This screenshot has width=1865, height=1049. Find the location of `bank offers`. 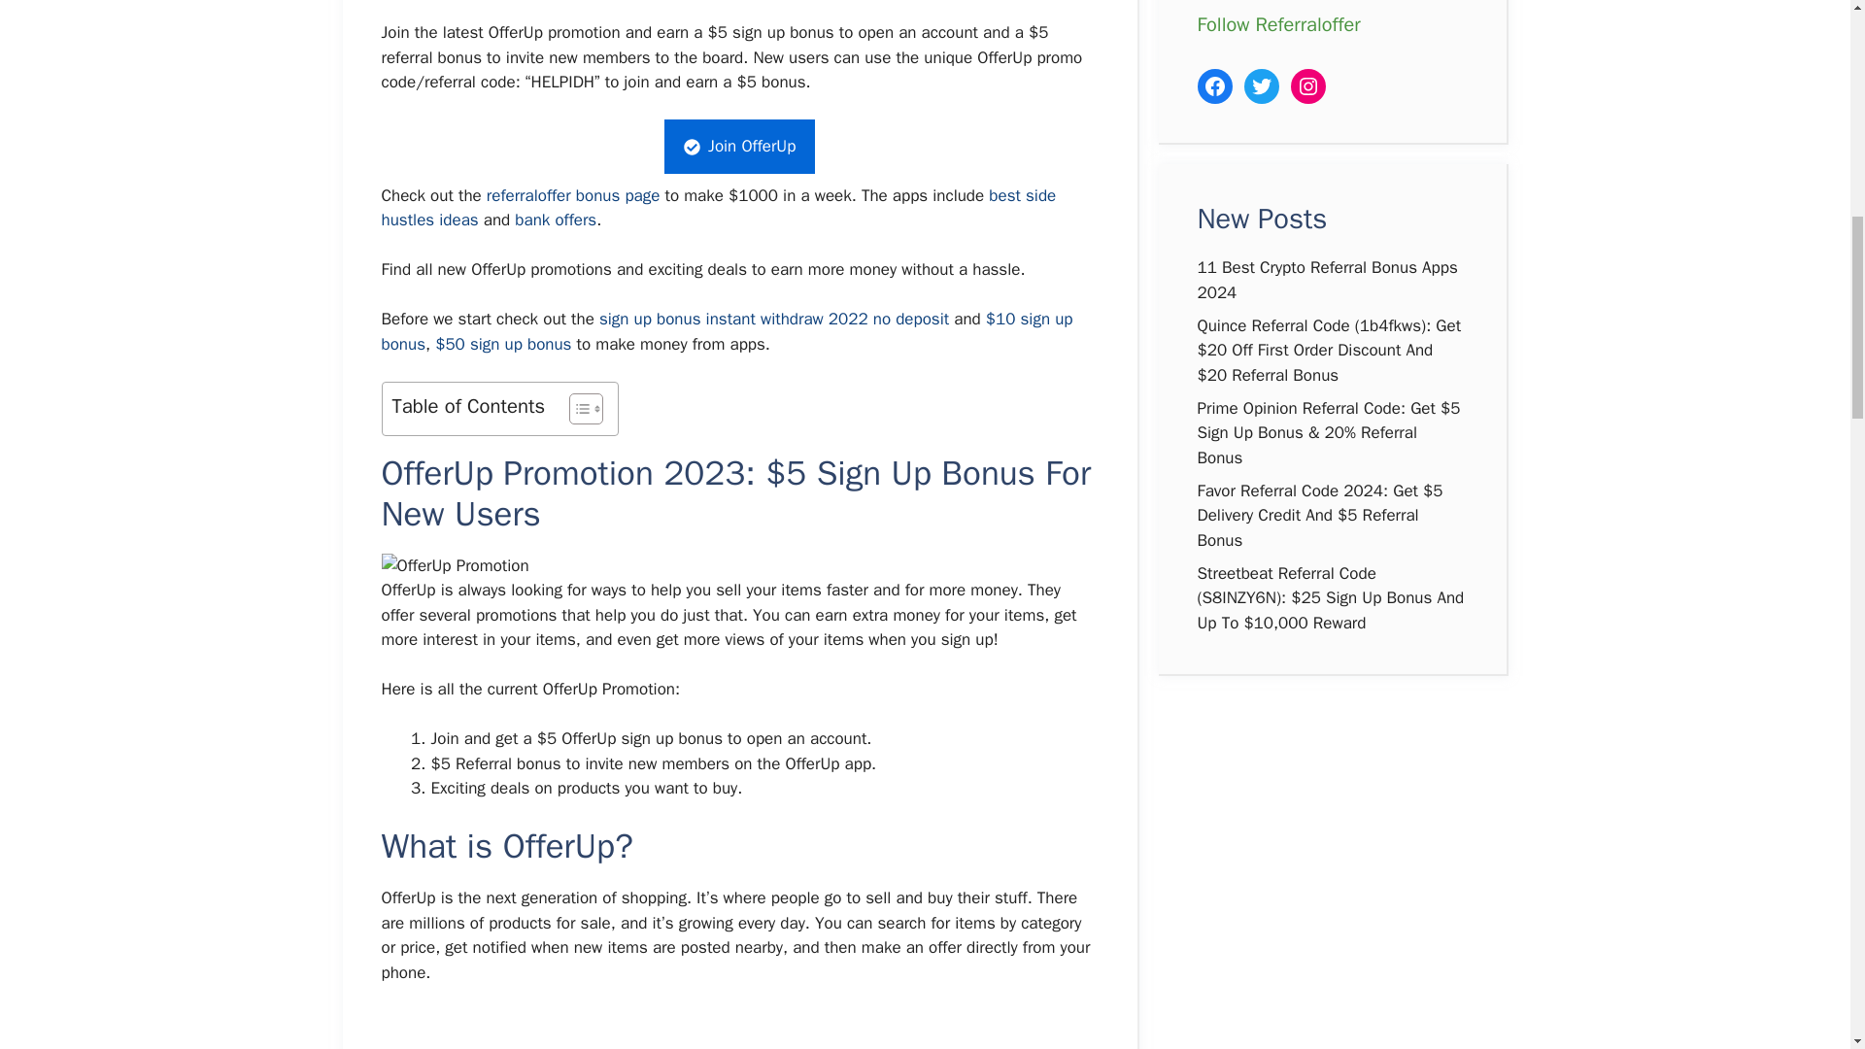

bank offers is located at coordinates (556, 220).